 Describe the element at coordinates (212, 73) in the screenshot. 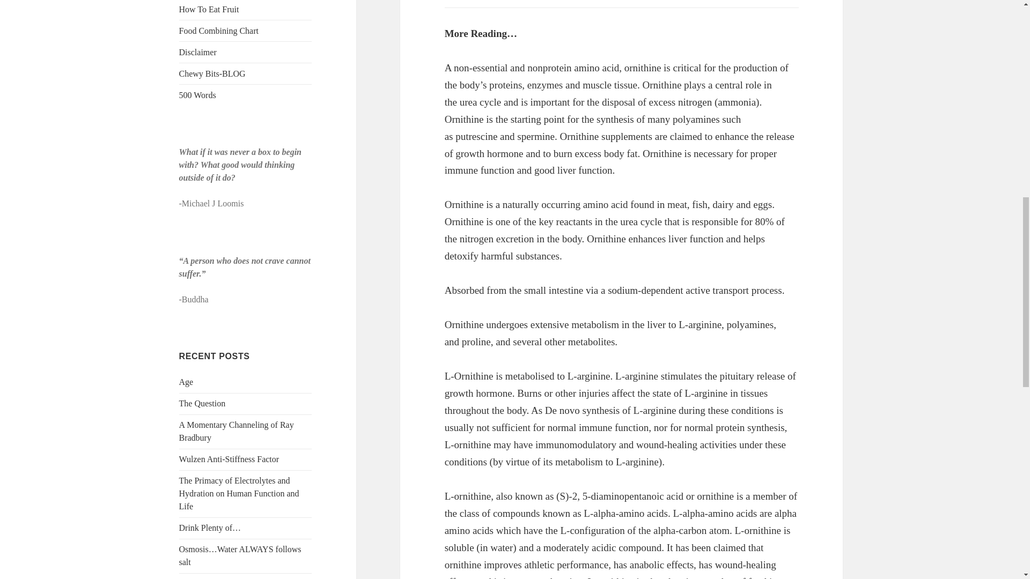

I see `Chewy Bits-BLOG` at that location.